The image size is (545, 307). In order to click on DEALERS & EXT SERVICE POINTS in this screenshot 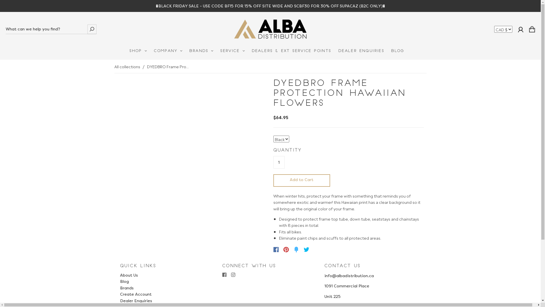, I will do `click(291, 51)`.